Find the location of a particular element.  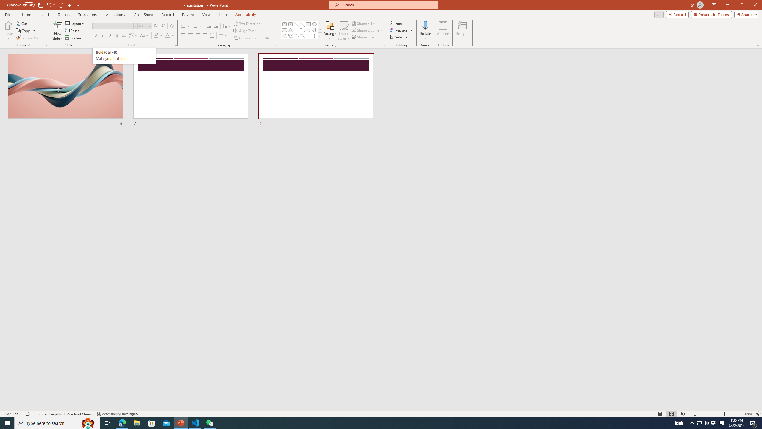

Design is located at coordinates (64, 15).